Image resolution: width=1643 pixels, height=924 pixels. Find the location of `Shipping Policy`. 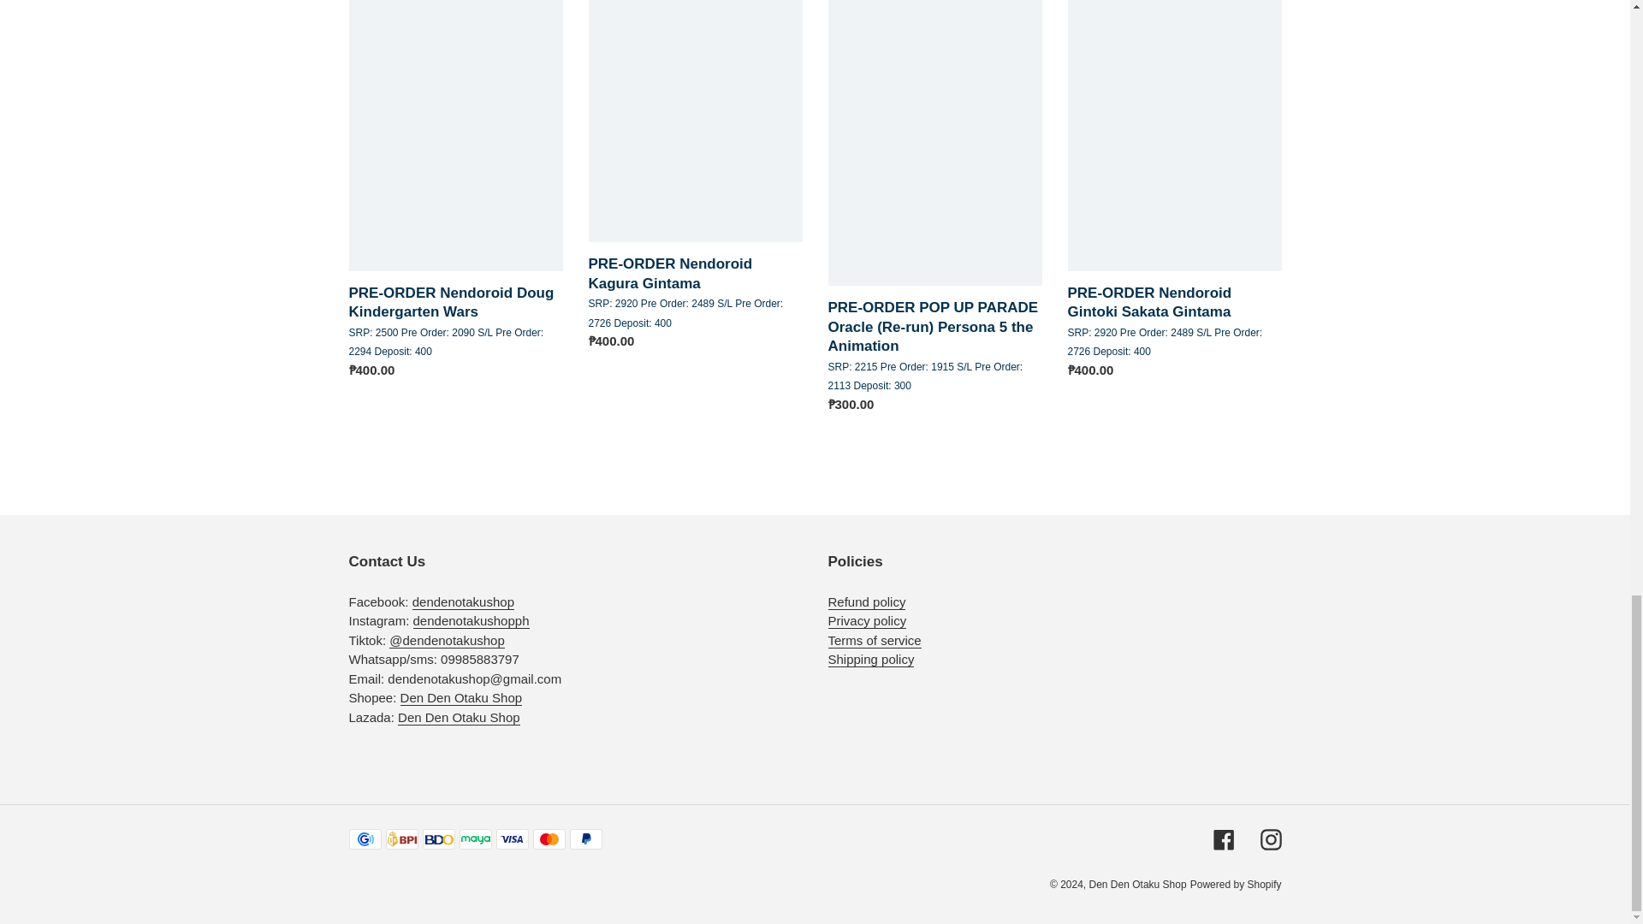

Shipping Policy is located at coordinates (871, 659).